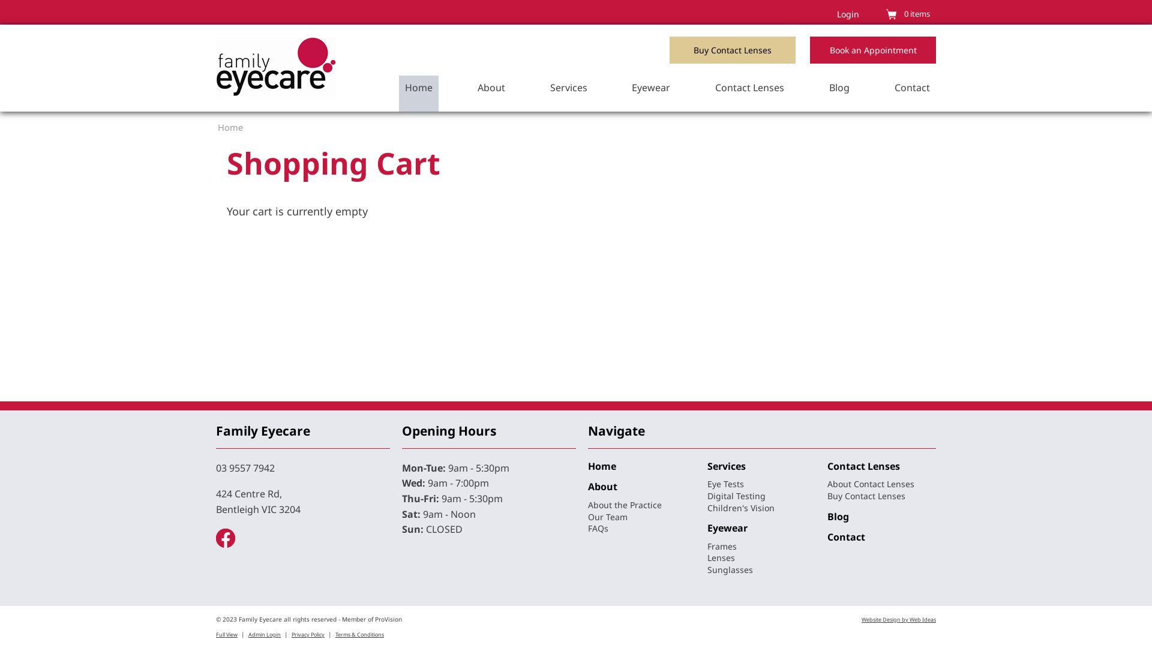 This screenshot has width=1152, height=648. What do you see at coordinates (866, 496) in the screenshot?
I see `Buy Contact Lenses` at bounding box center [866, 496].